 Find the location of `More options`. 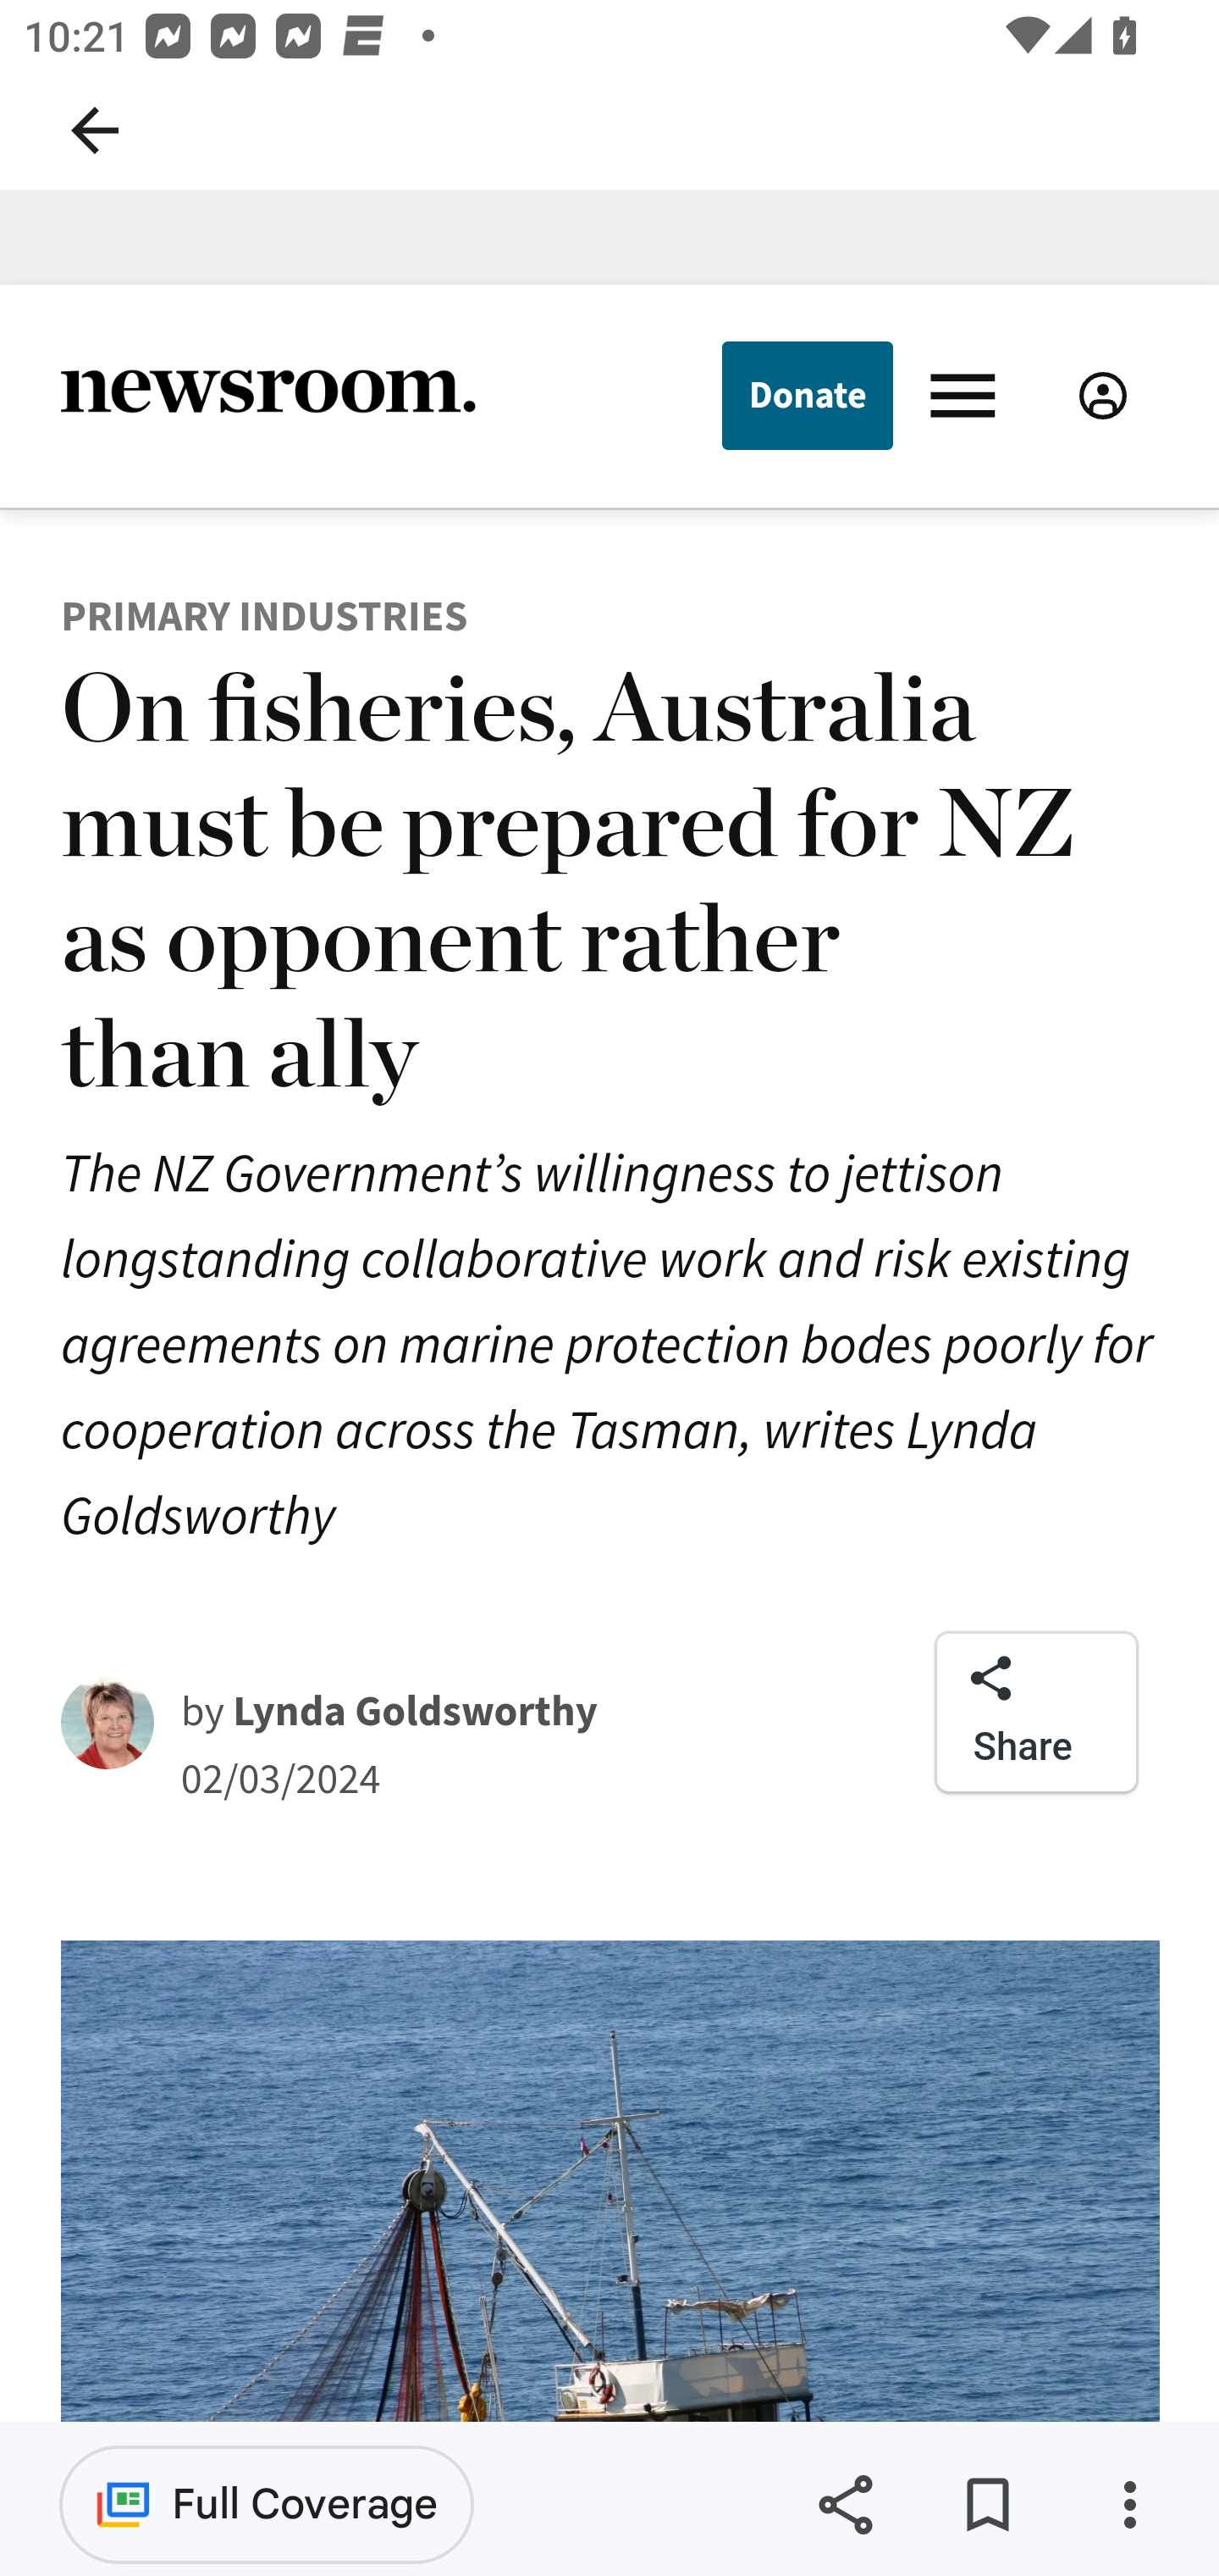

More options is located at coordinates (1129, 2505).